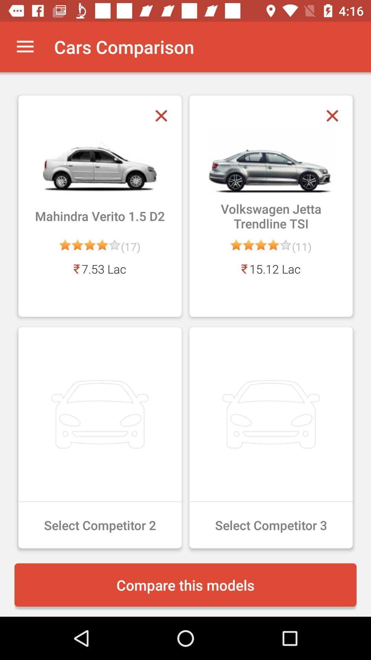 This screenshot has width=371, height=660. Describe the element at coordinates (185, 585) in the screenshot. I see `open compare this models icon` at that location.